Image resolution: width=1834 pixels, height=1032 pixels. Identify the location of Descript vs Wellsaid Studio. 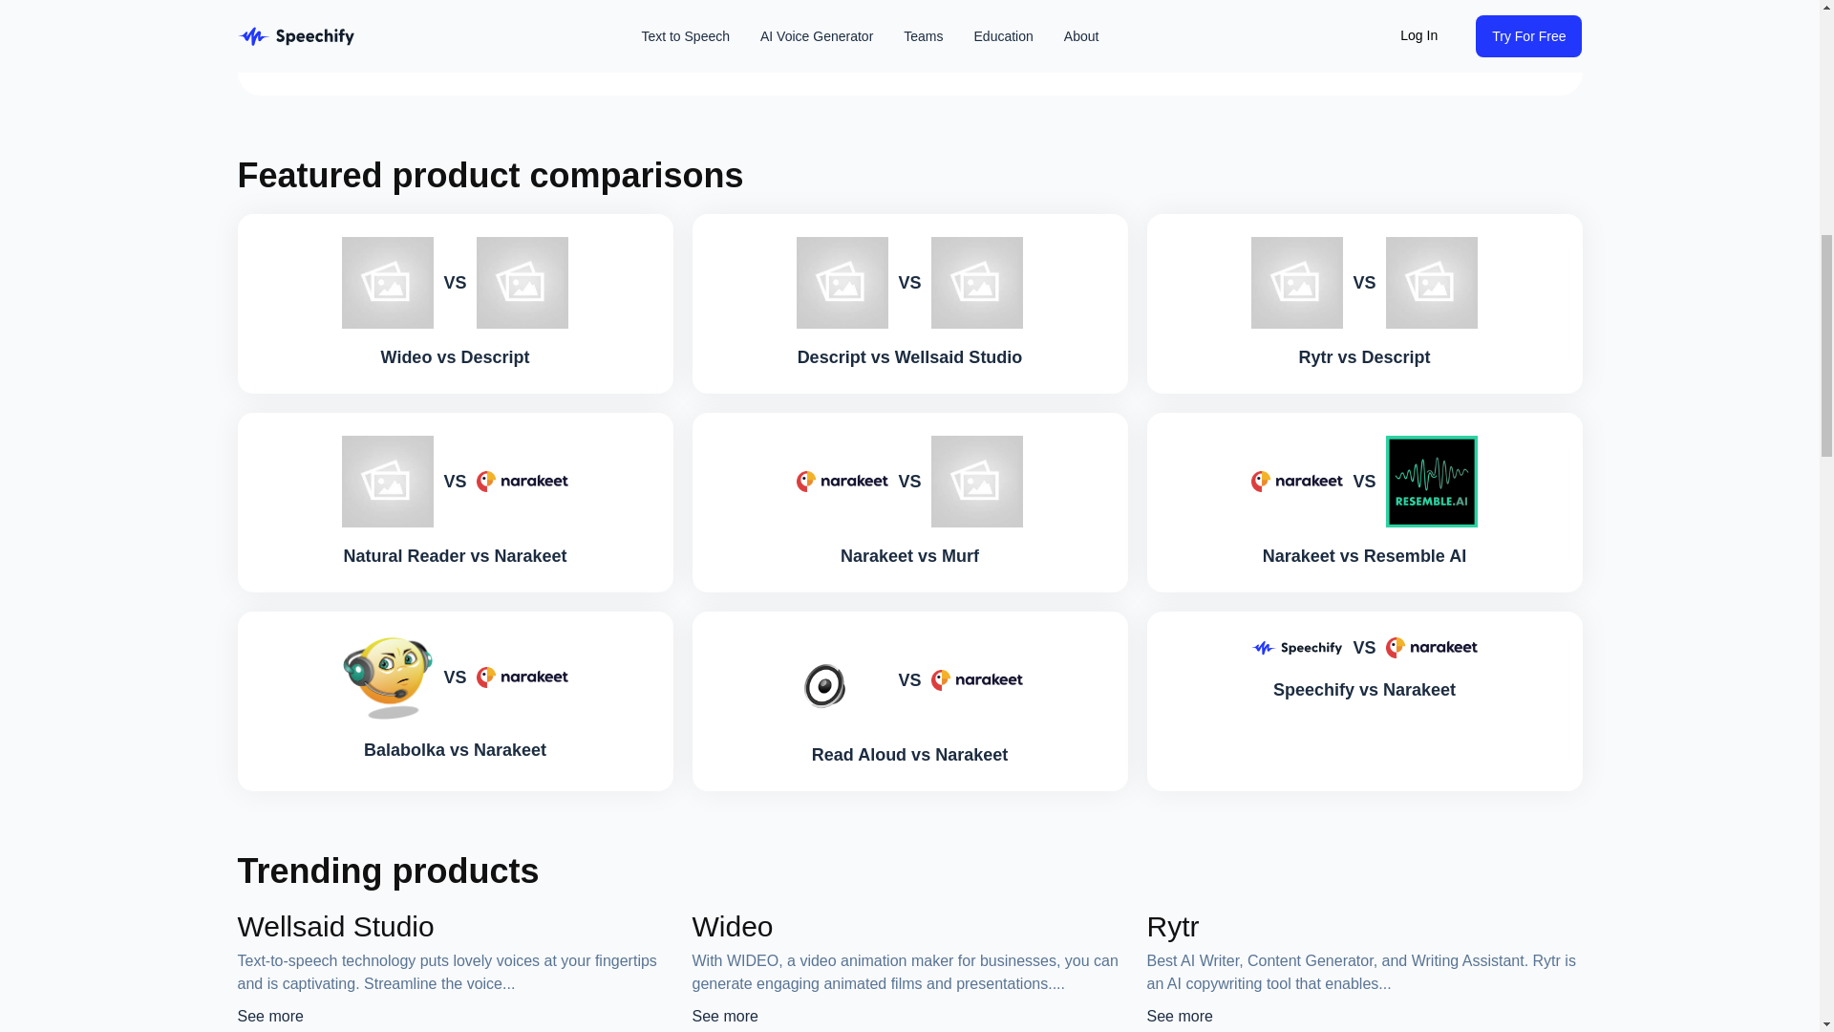
(910, 356).